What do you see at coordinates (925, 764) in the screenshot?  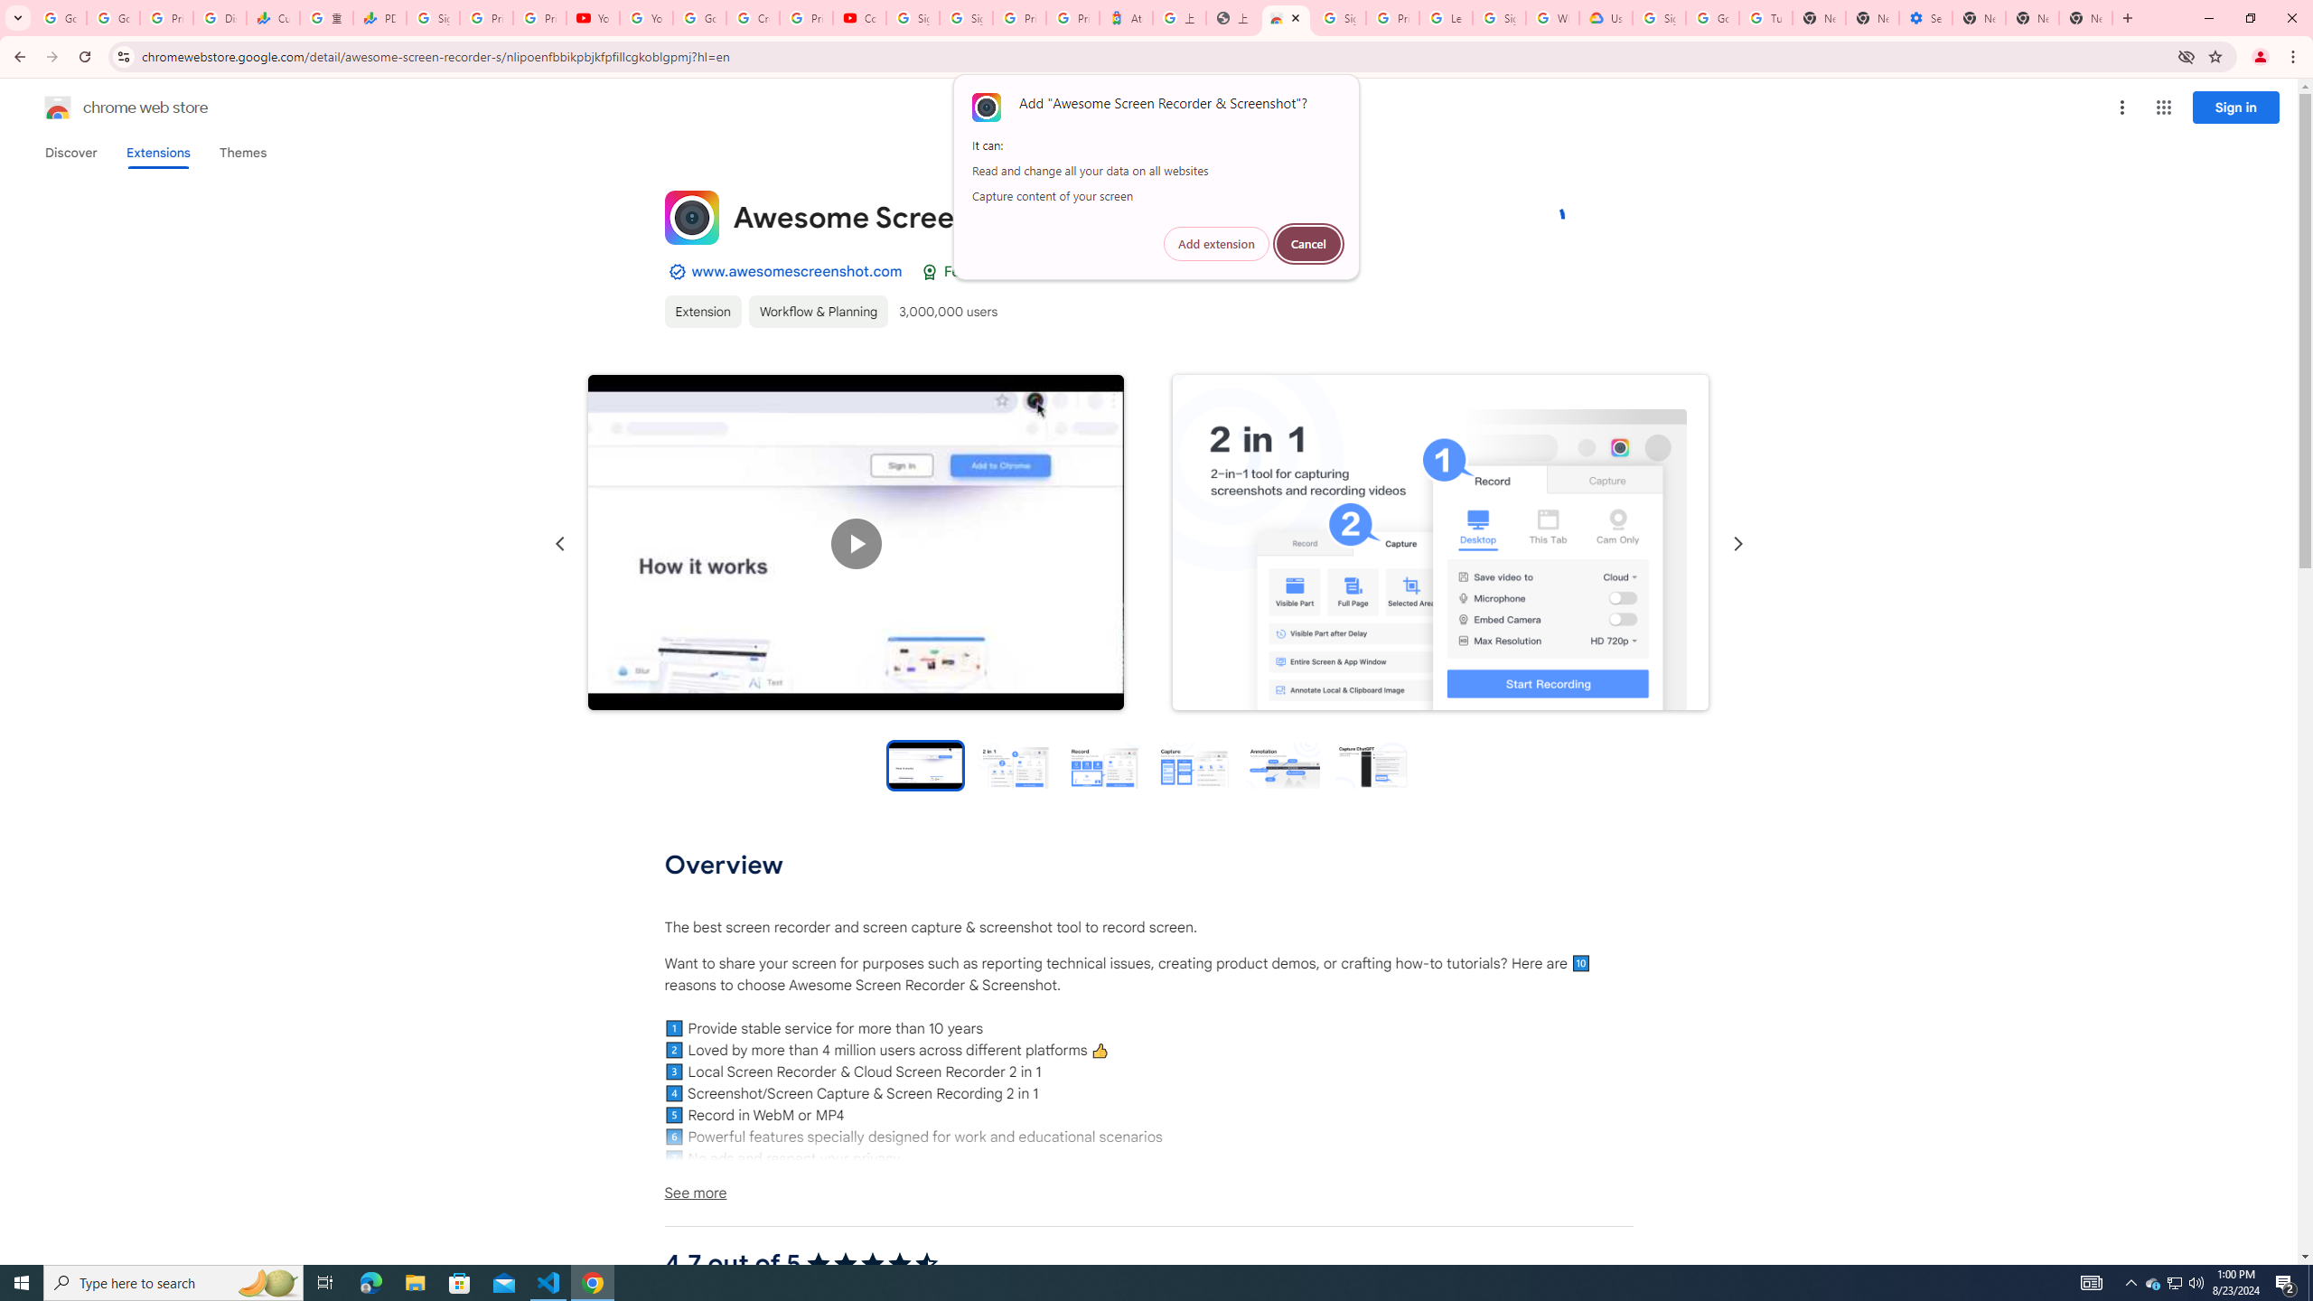 I see `Item video thumbnail` at bounding box center [925, 764].